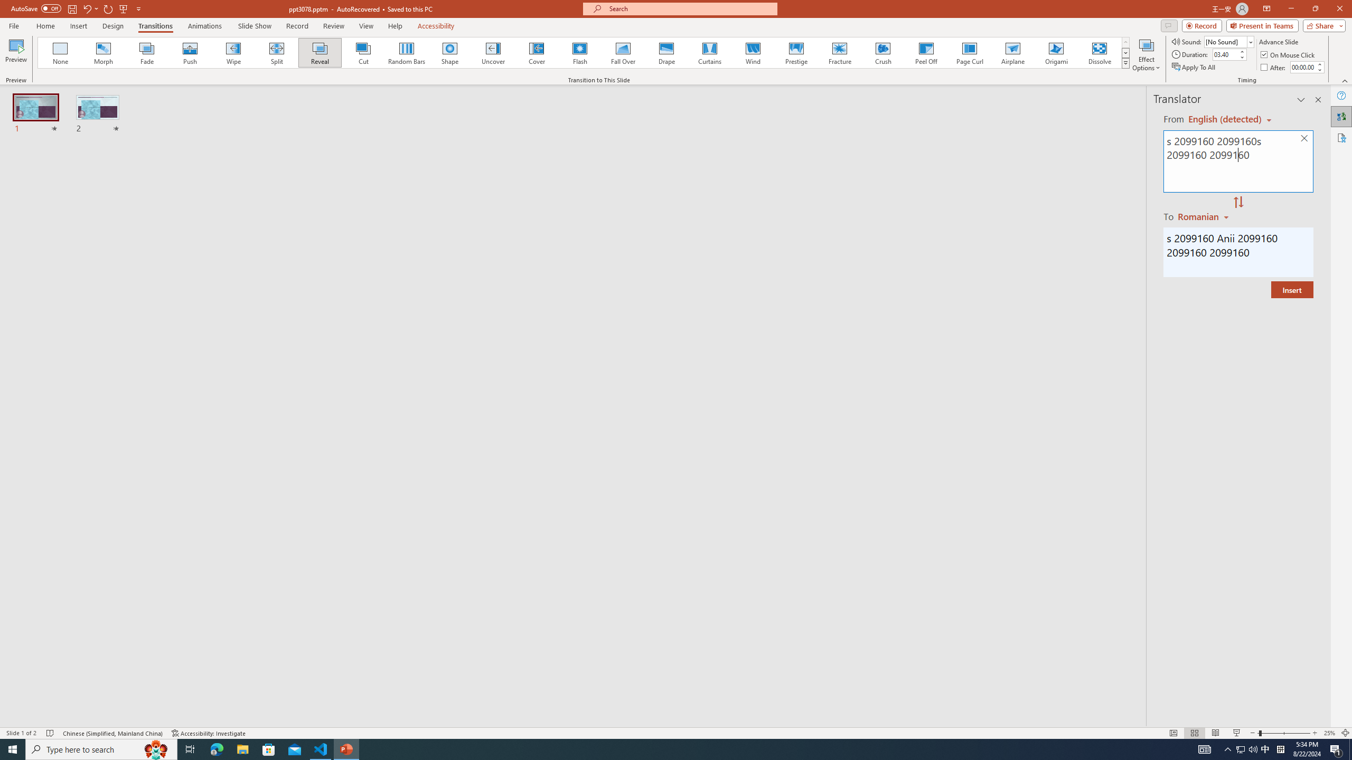 This screenshot has height=760, width=1352. I want to click on On Mouse Click, so click(1289, 55).